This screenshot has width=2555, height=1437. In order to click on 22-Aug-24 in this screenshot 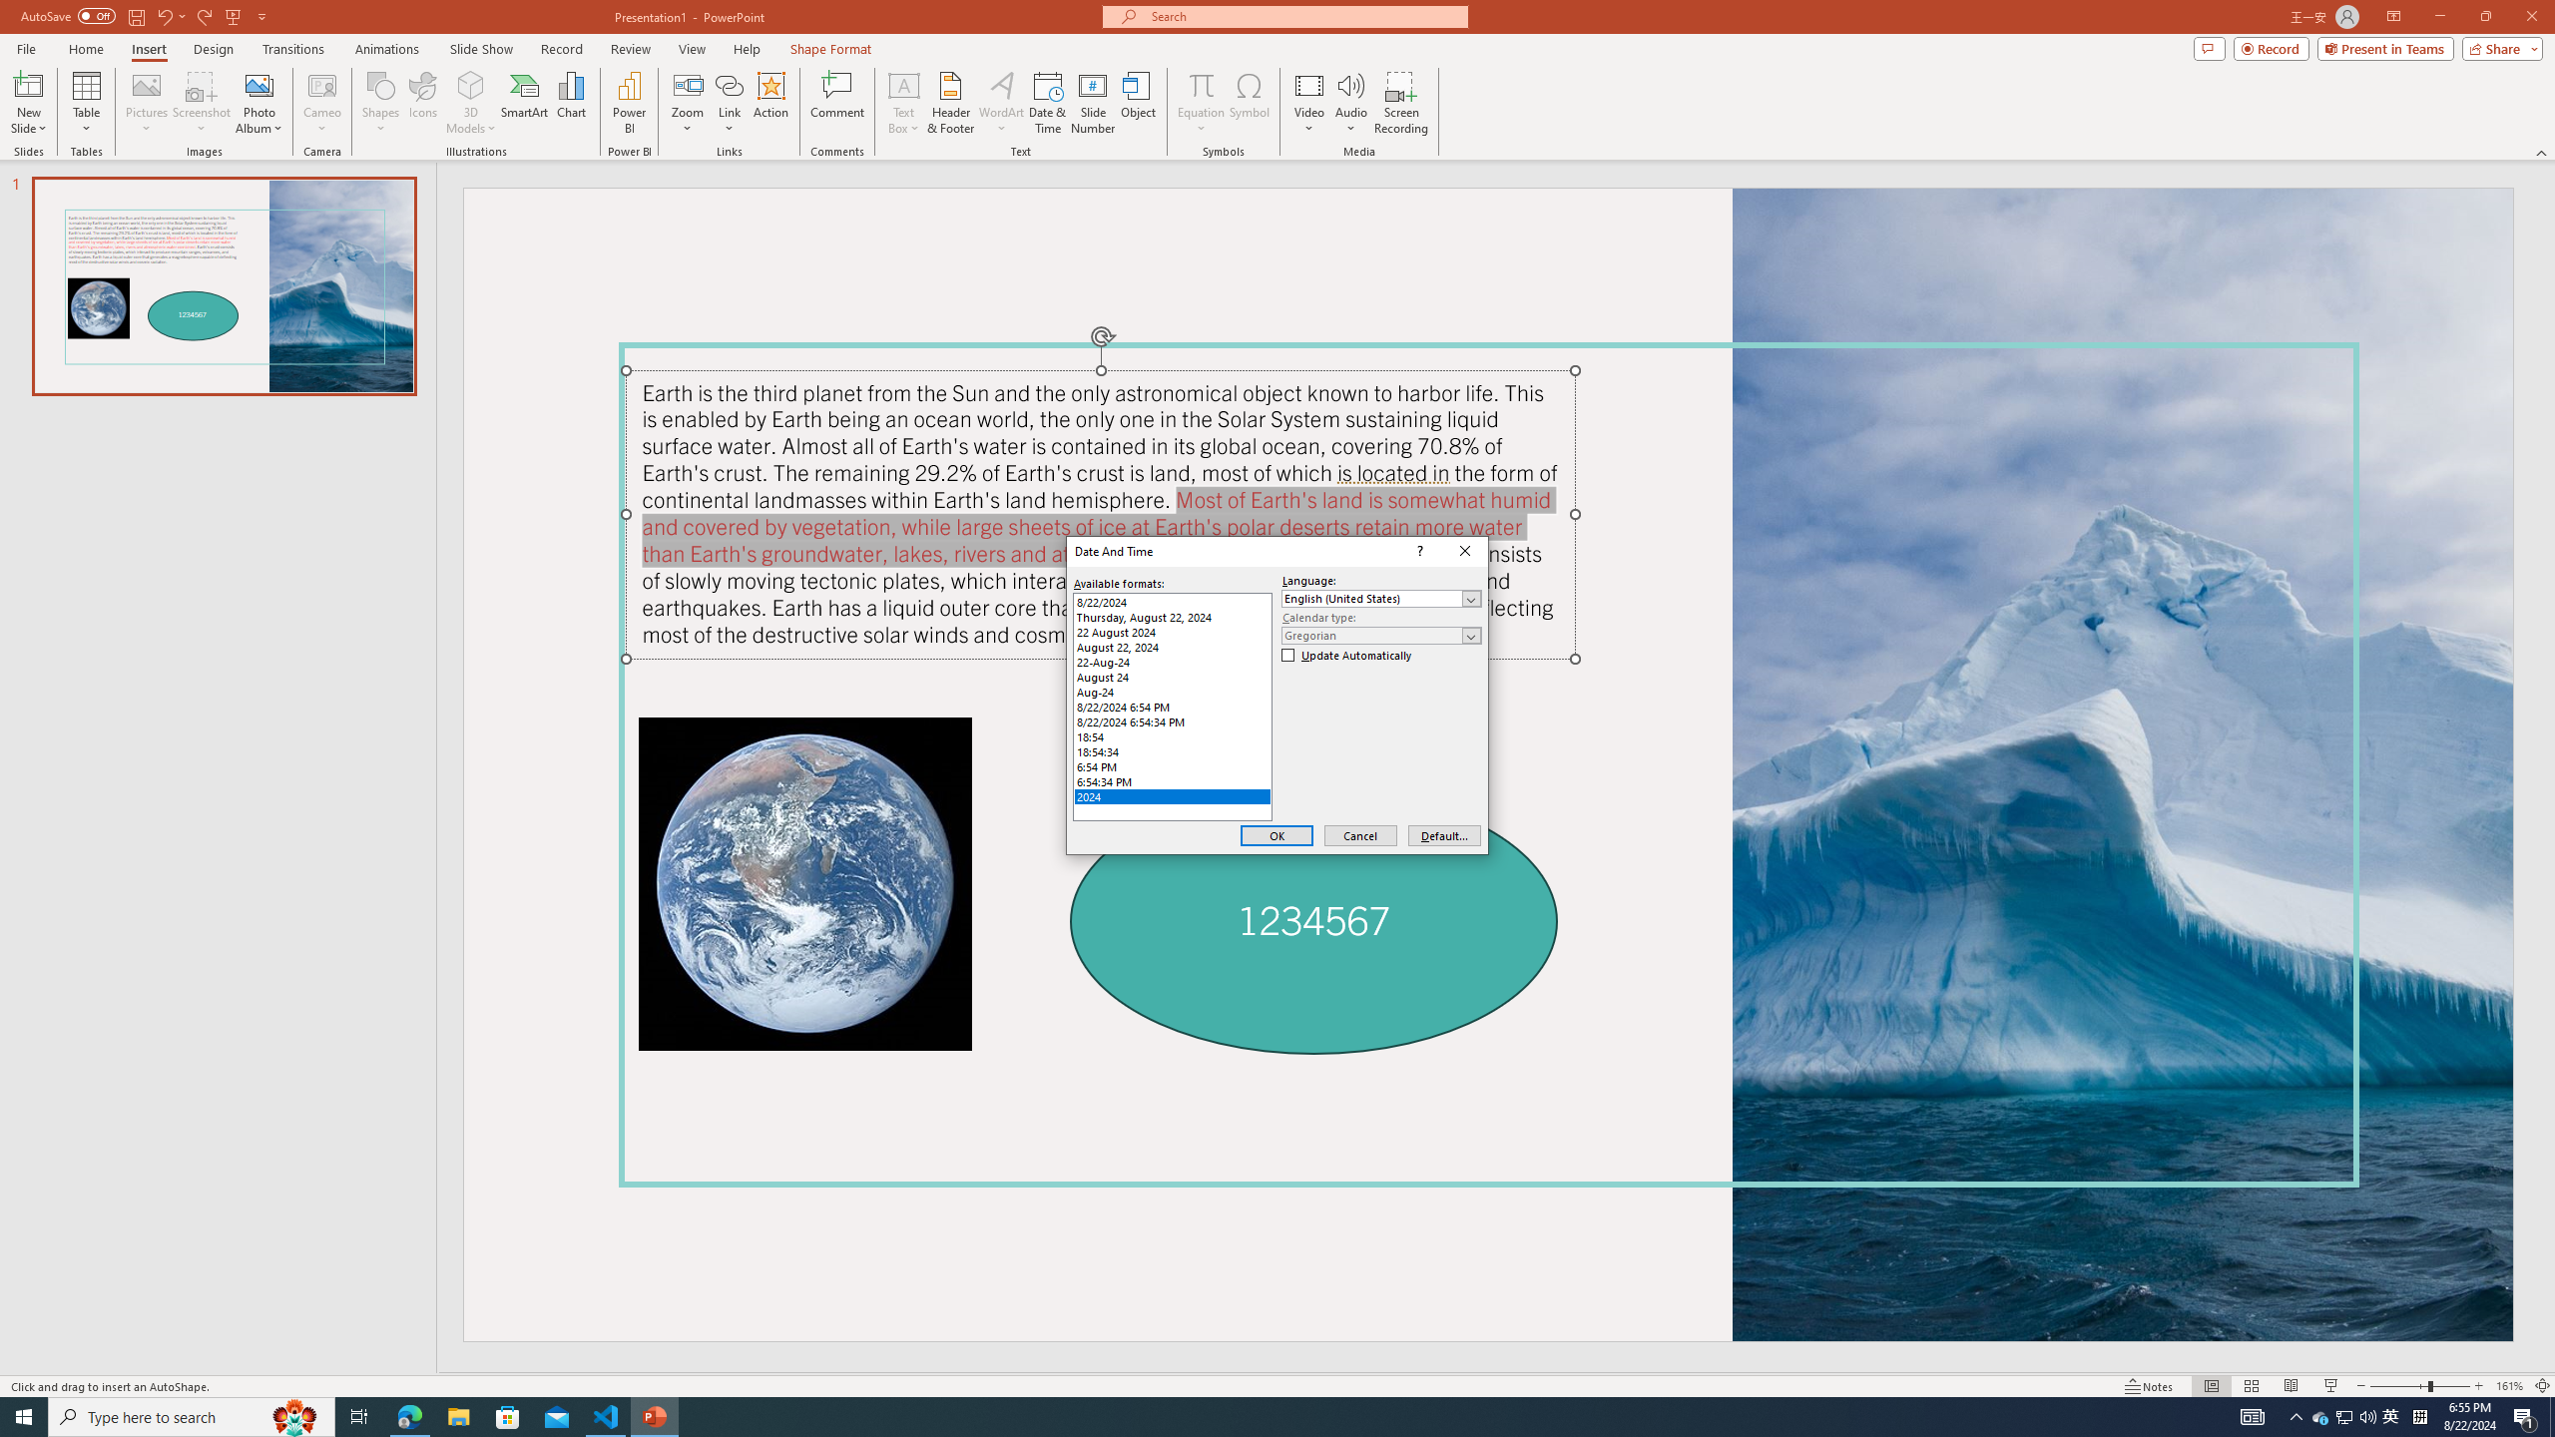, I will do `click(1277, 1385)`.